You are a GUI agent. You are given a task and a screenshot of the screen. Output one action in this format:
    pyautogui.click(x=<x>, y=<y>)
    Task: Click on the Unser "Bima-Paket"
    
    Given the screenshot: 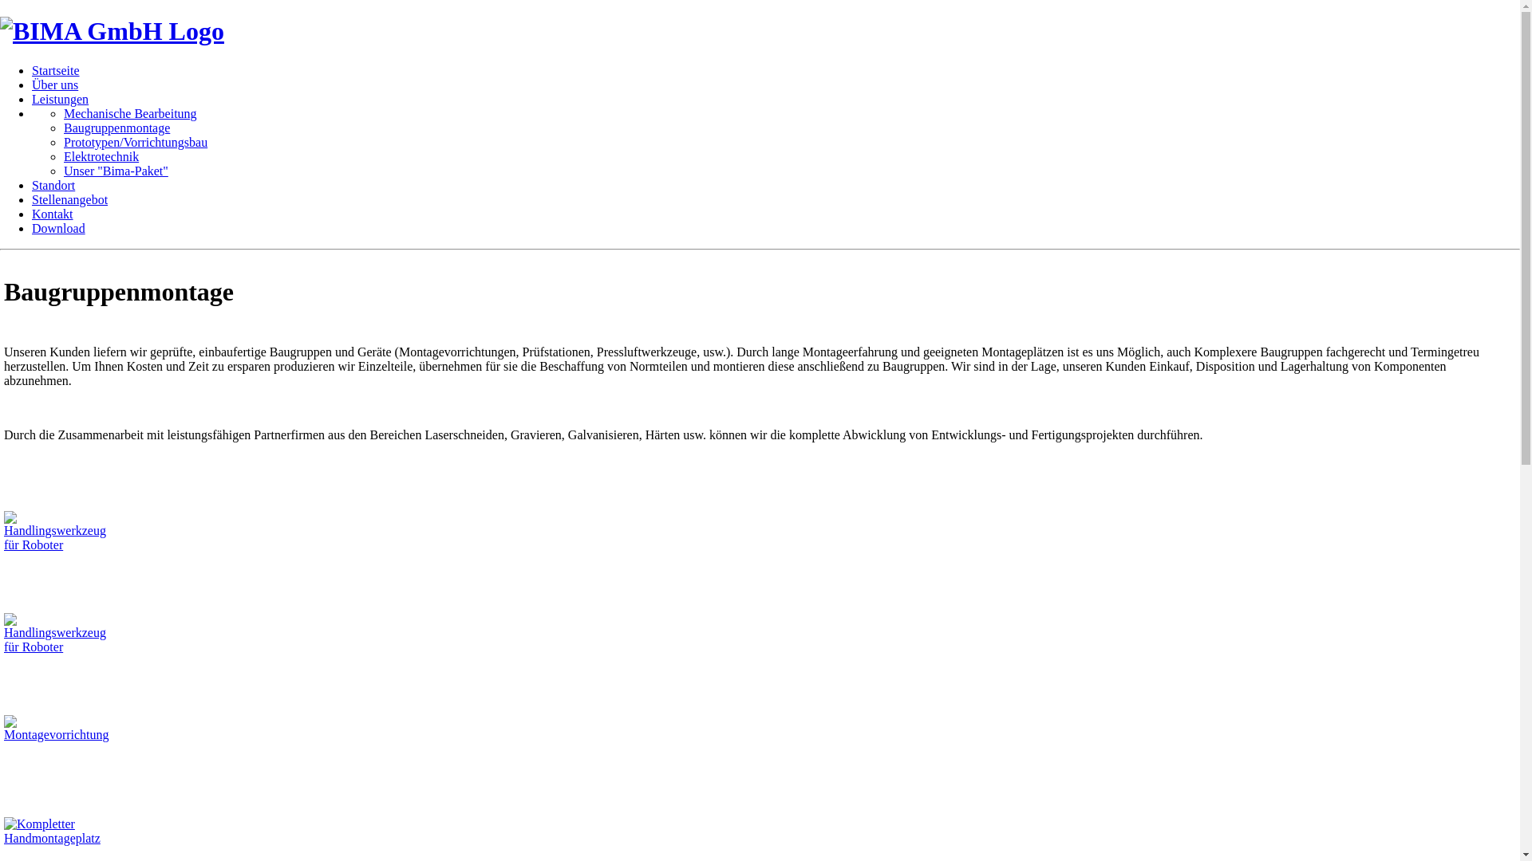 What is the action you would take?
    pyautogui.click(x=116, y=171)
    